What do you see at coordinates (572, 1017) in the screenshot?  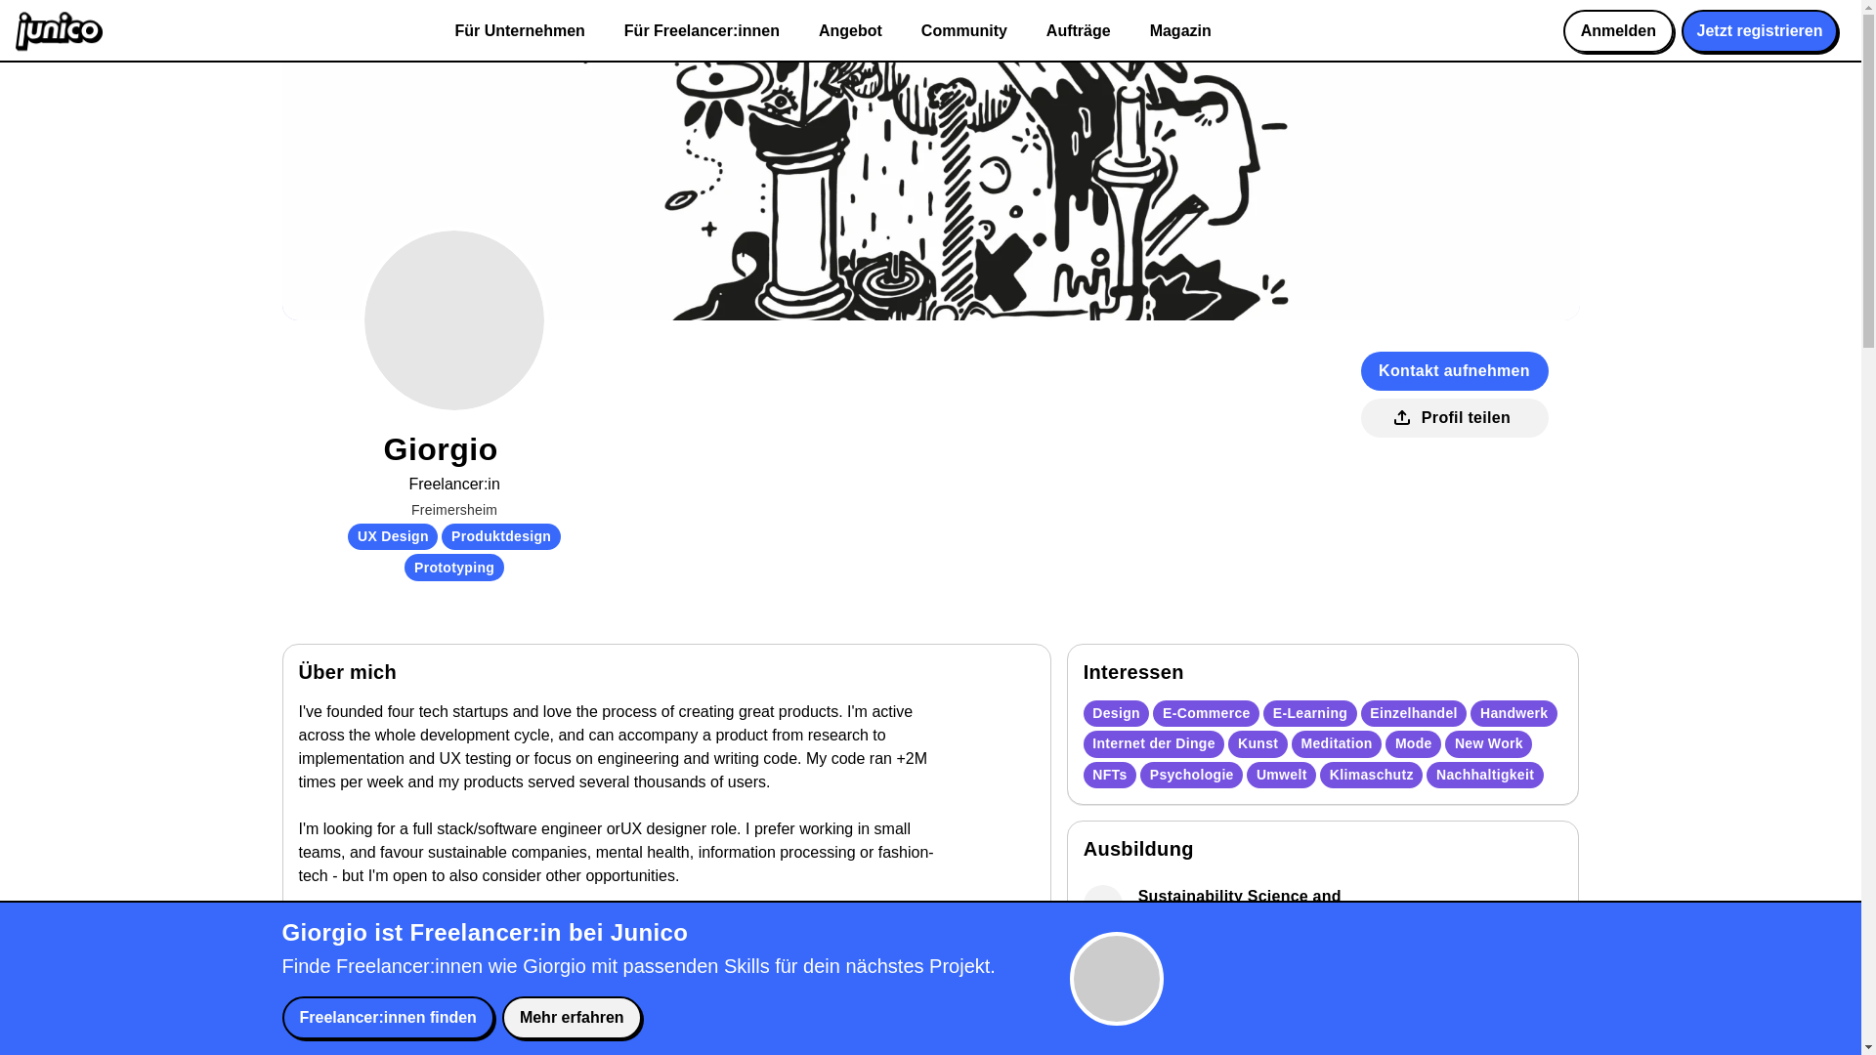 I see `Mehr erfahren` at bounding box center [572, 1017].